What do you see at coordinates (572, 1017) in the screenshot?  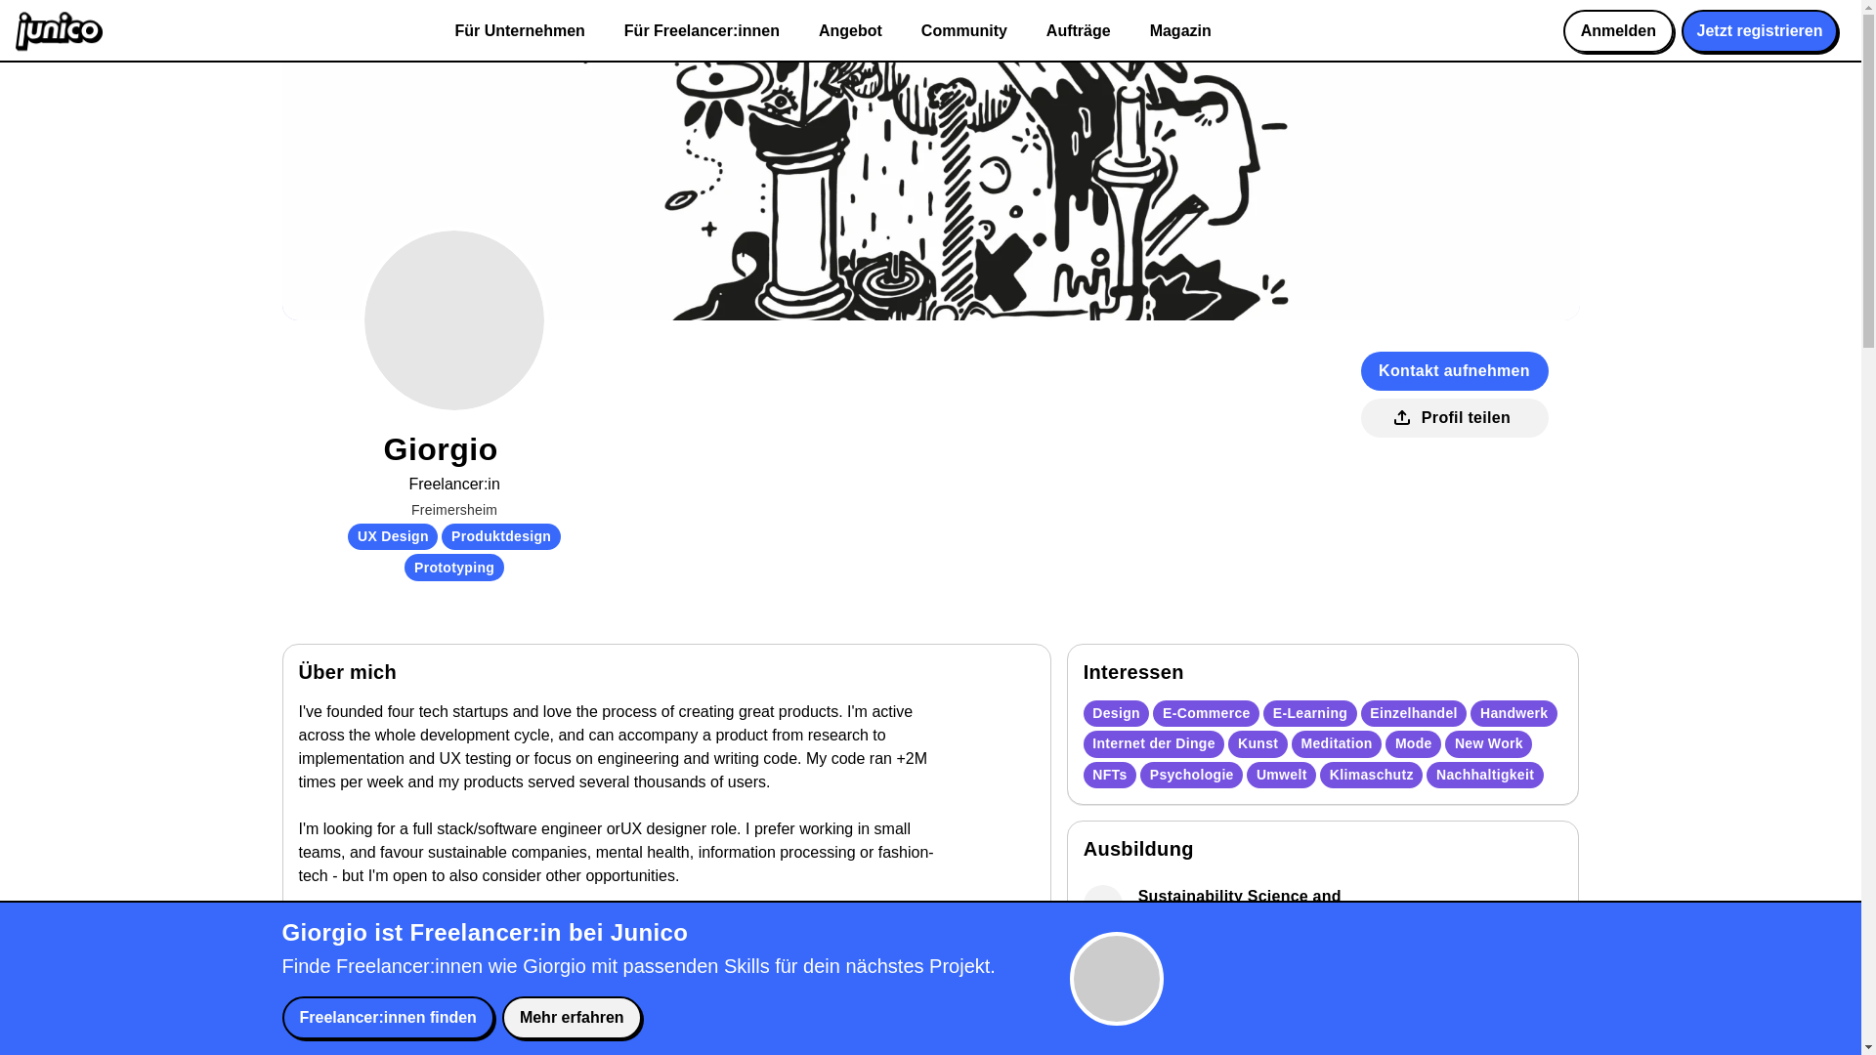 I see `Mehr erfahren` at bounding box center [572, 1017].